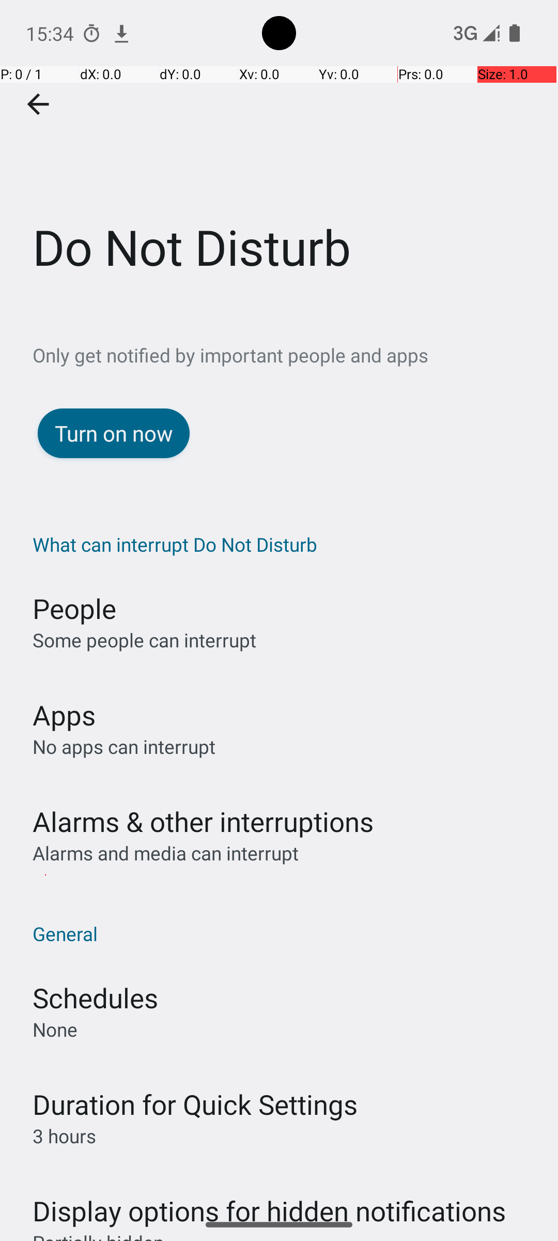 The image size is (558, 1241). What do you see at coordinates (64, 1136) in the screenshot?
I see `3 hours` at bounding box center [64, 1136].